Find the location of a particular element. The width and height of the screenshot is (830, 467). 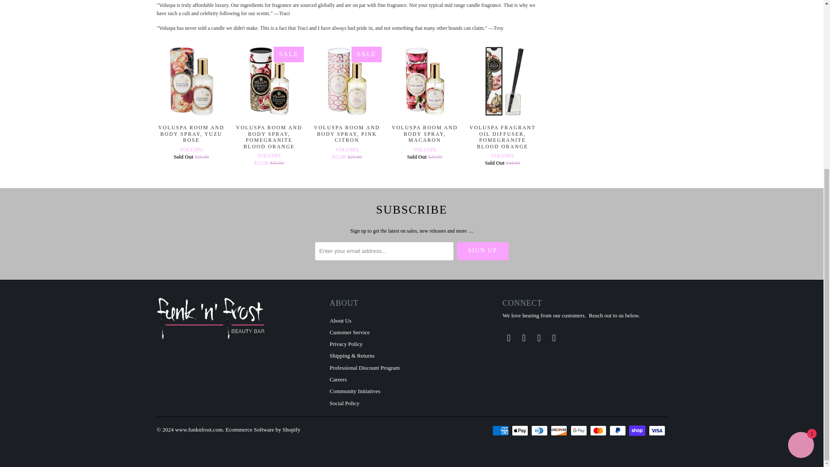

www.funknfrost.com on Instagram is located at coordinates (539, 338).